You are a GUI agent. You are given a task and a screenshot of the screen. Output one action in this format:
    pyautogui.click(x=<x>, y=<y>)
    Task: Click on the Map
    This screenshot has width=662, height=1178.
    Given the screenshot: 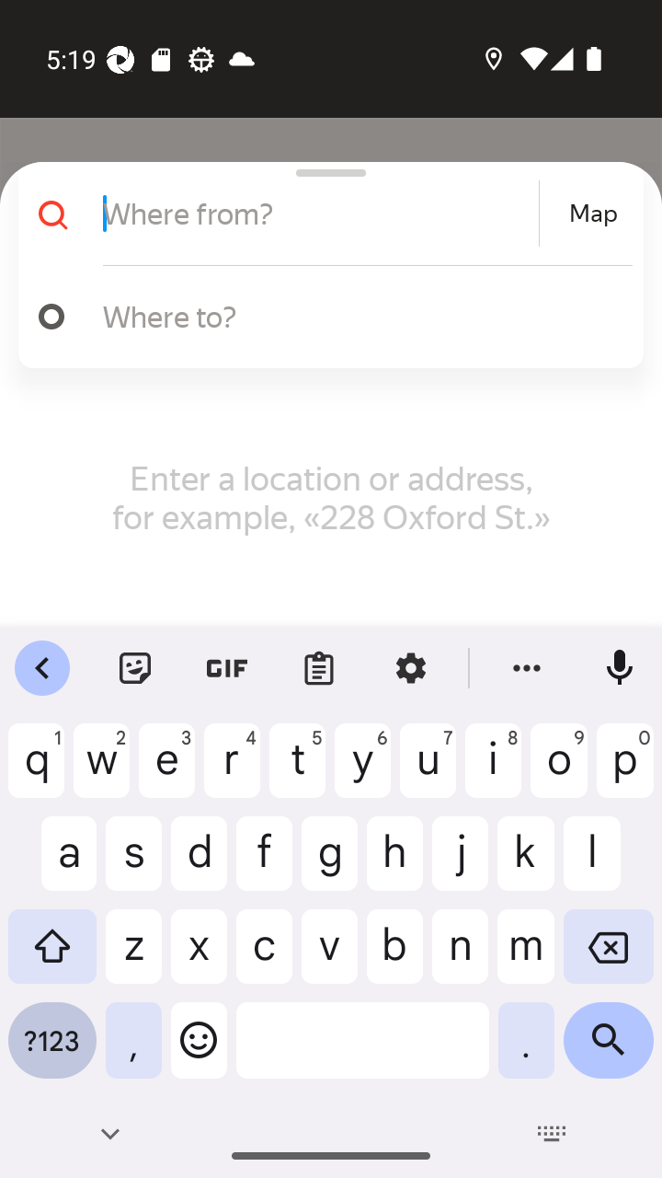 What is the action you would take?
    pyautogui.click(x=593, y=214)
    